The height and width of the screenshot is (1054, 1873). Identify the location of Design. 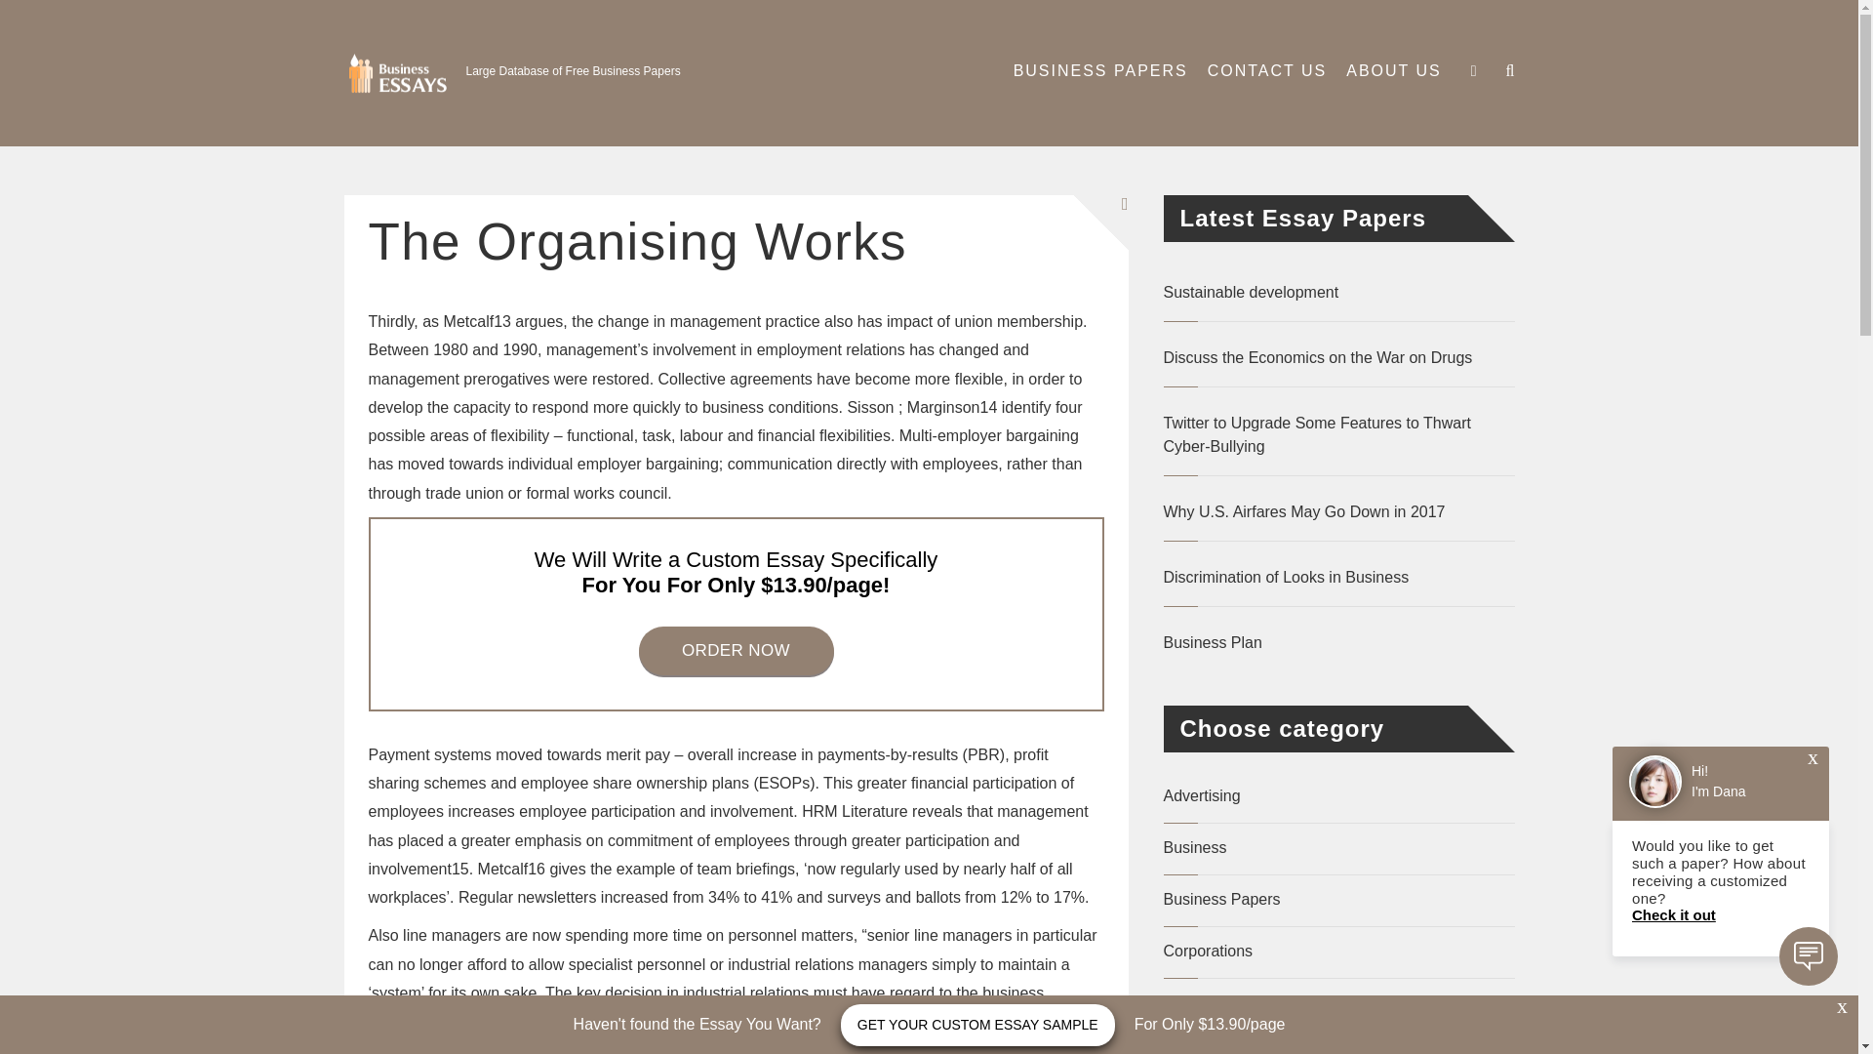
(1187, 1050).